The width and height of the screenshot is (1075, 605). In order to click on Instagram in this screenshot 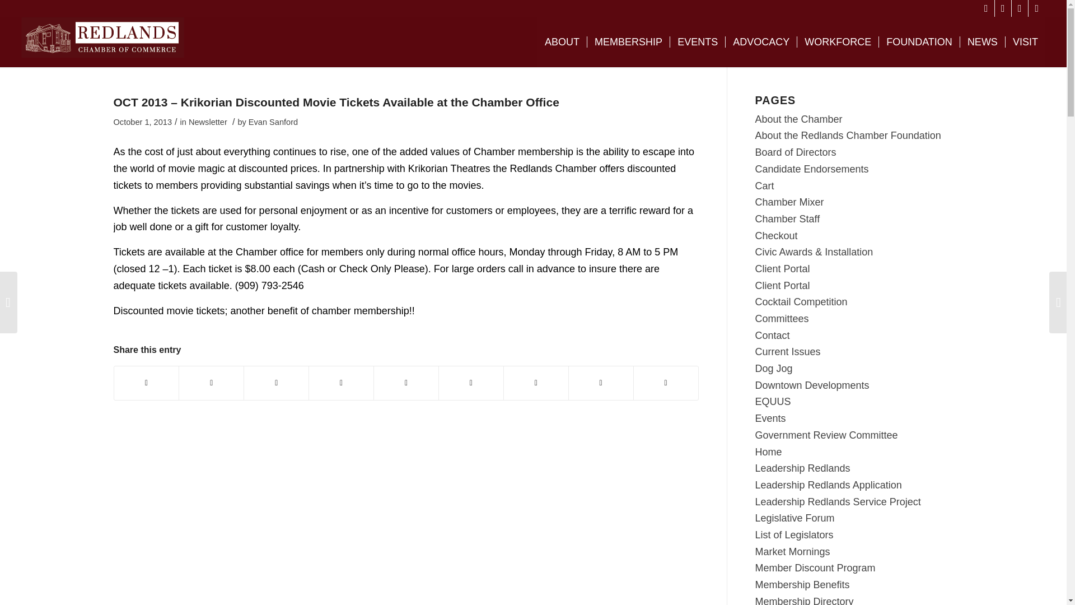, I will do `click(1019, 8)`.